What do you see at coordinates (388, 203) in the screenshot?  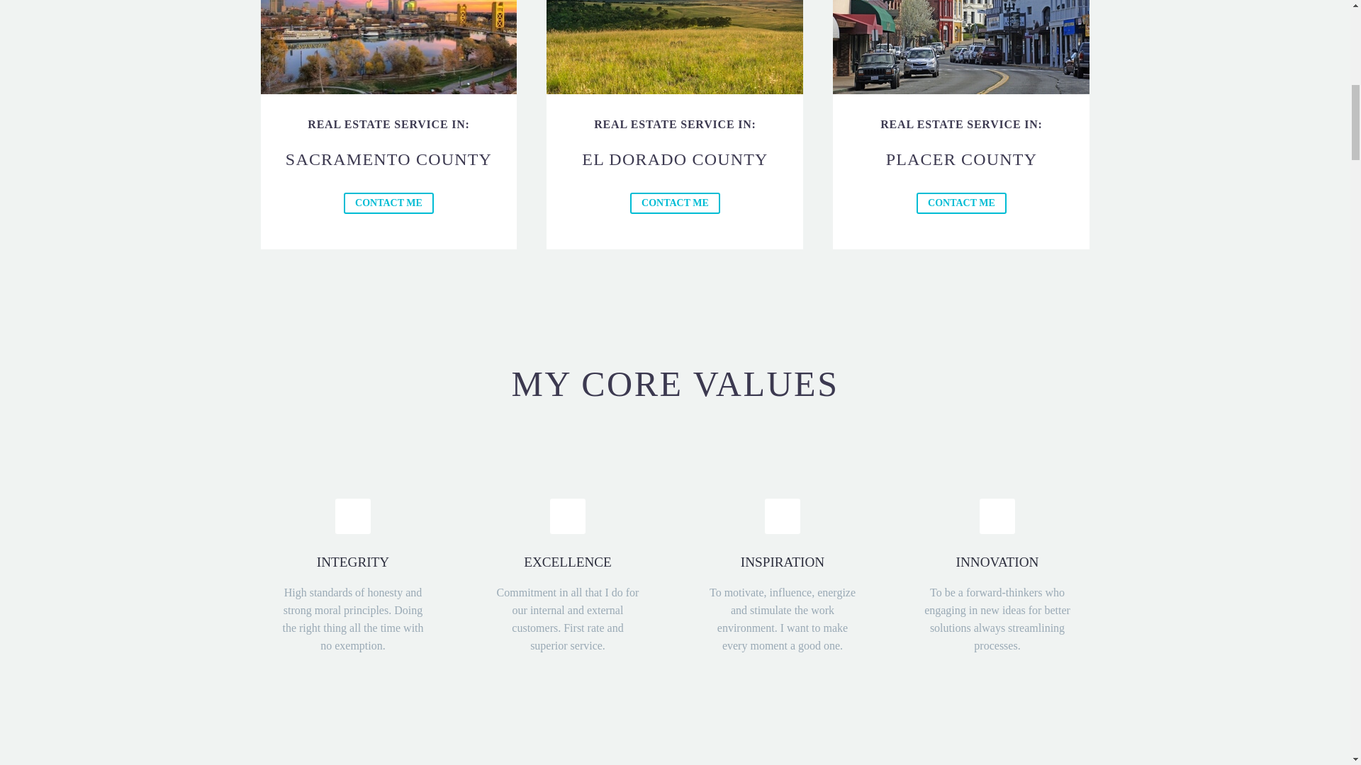 I see `CONTACT ME` at bounding box center [388, 203].